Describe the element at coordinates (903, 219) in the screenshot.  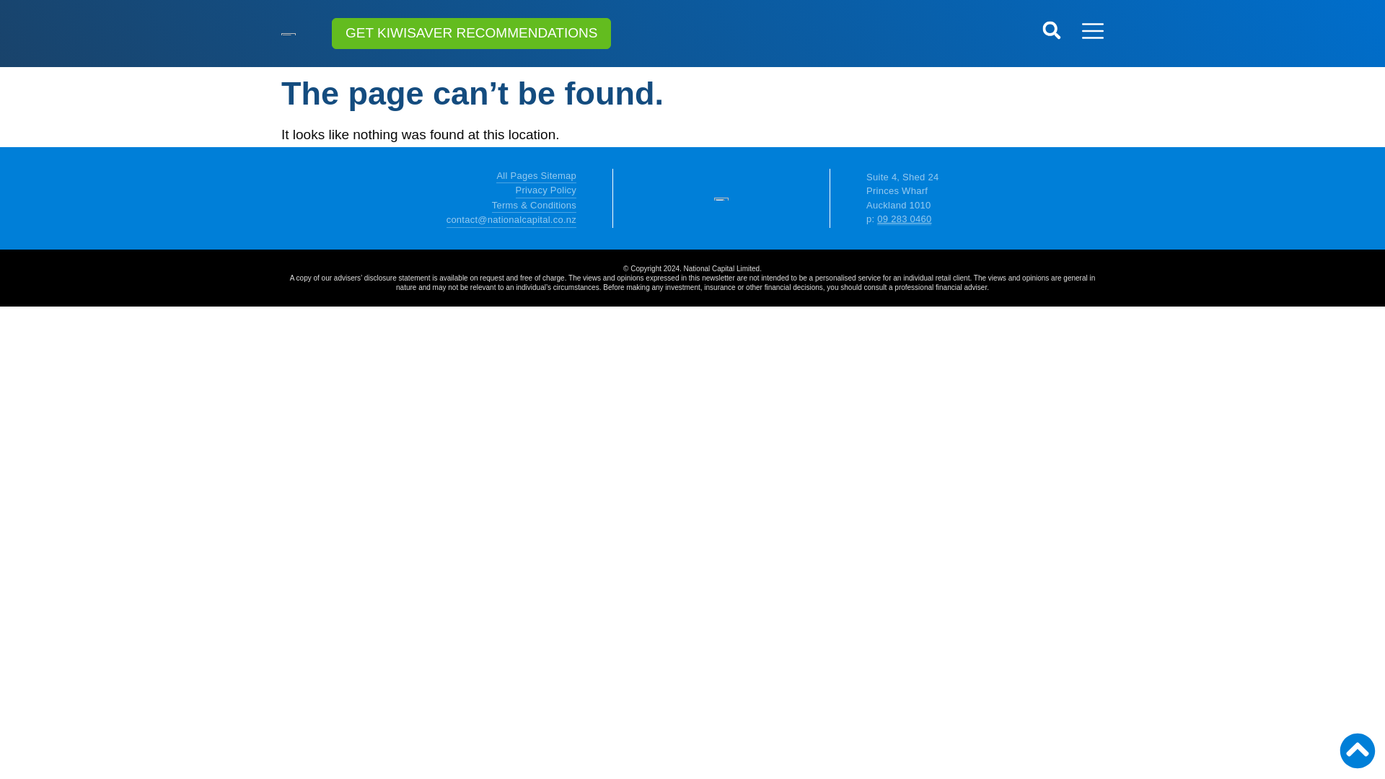
I see `09 283 0460` at that location.